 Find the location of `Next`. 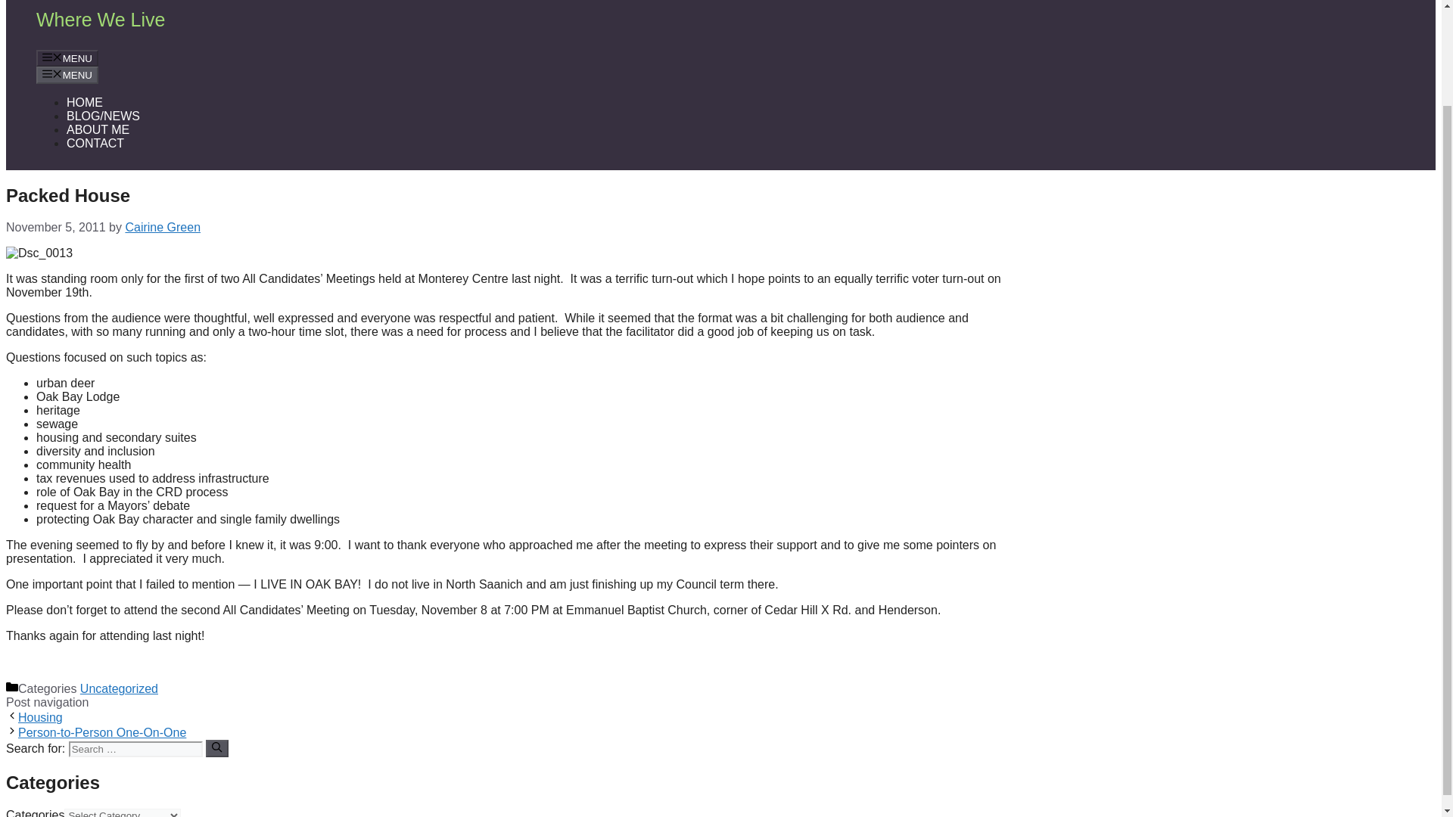

Next is located at coordinates (101, 732).